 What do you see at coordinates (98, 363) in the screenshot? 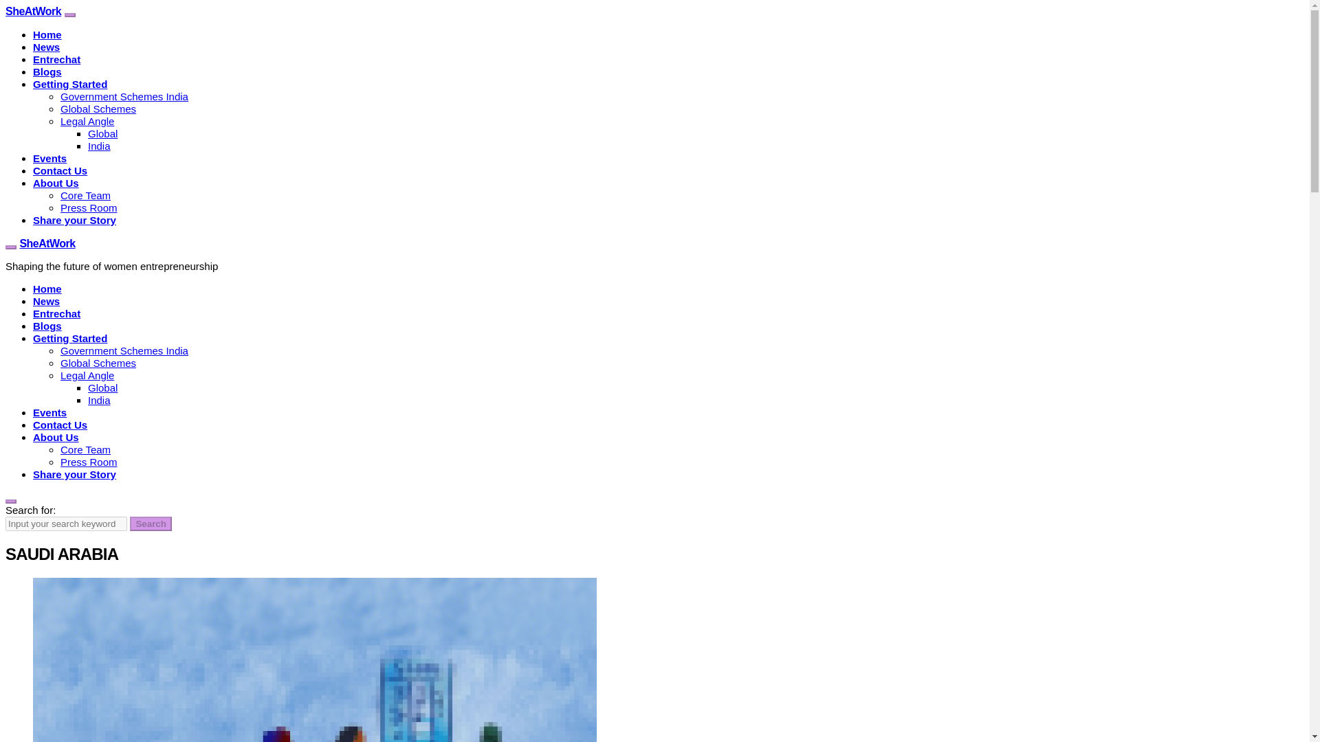
I see `Global Schemes` at bounding box center [98, 363].